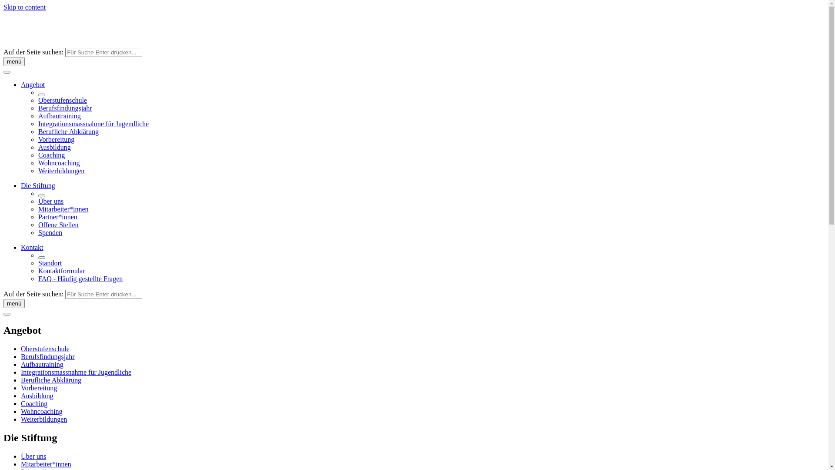 The height and width of the screenshot is (470, 835). Describe the element at coordinates (58, 217) in the screenshot. I see `Partner*innen` at that location.